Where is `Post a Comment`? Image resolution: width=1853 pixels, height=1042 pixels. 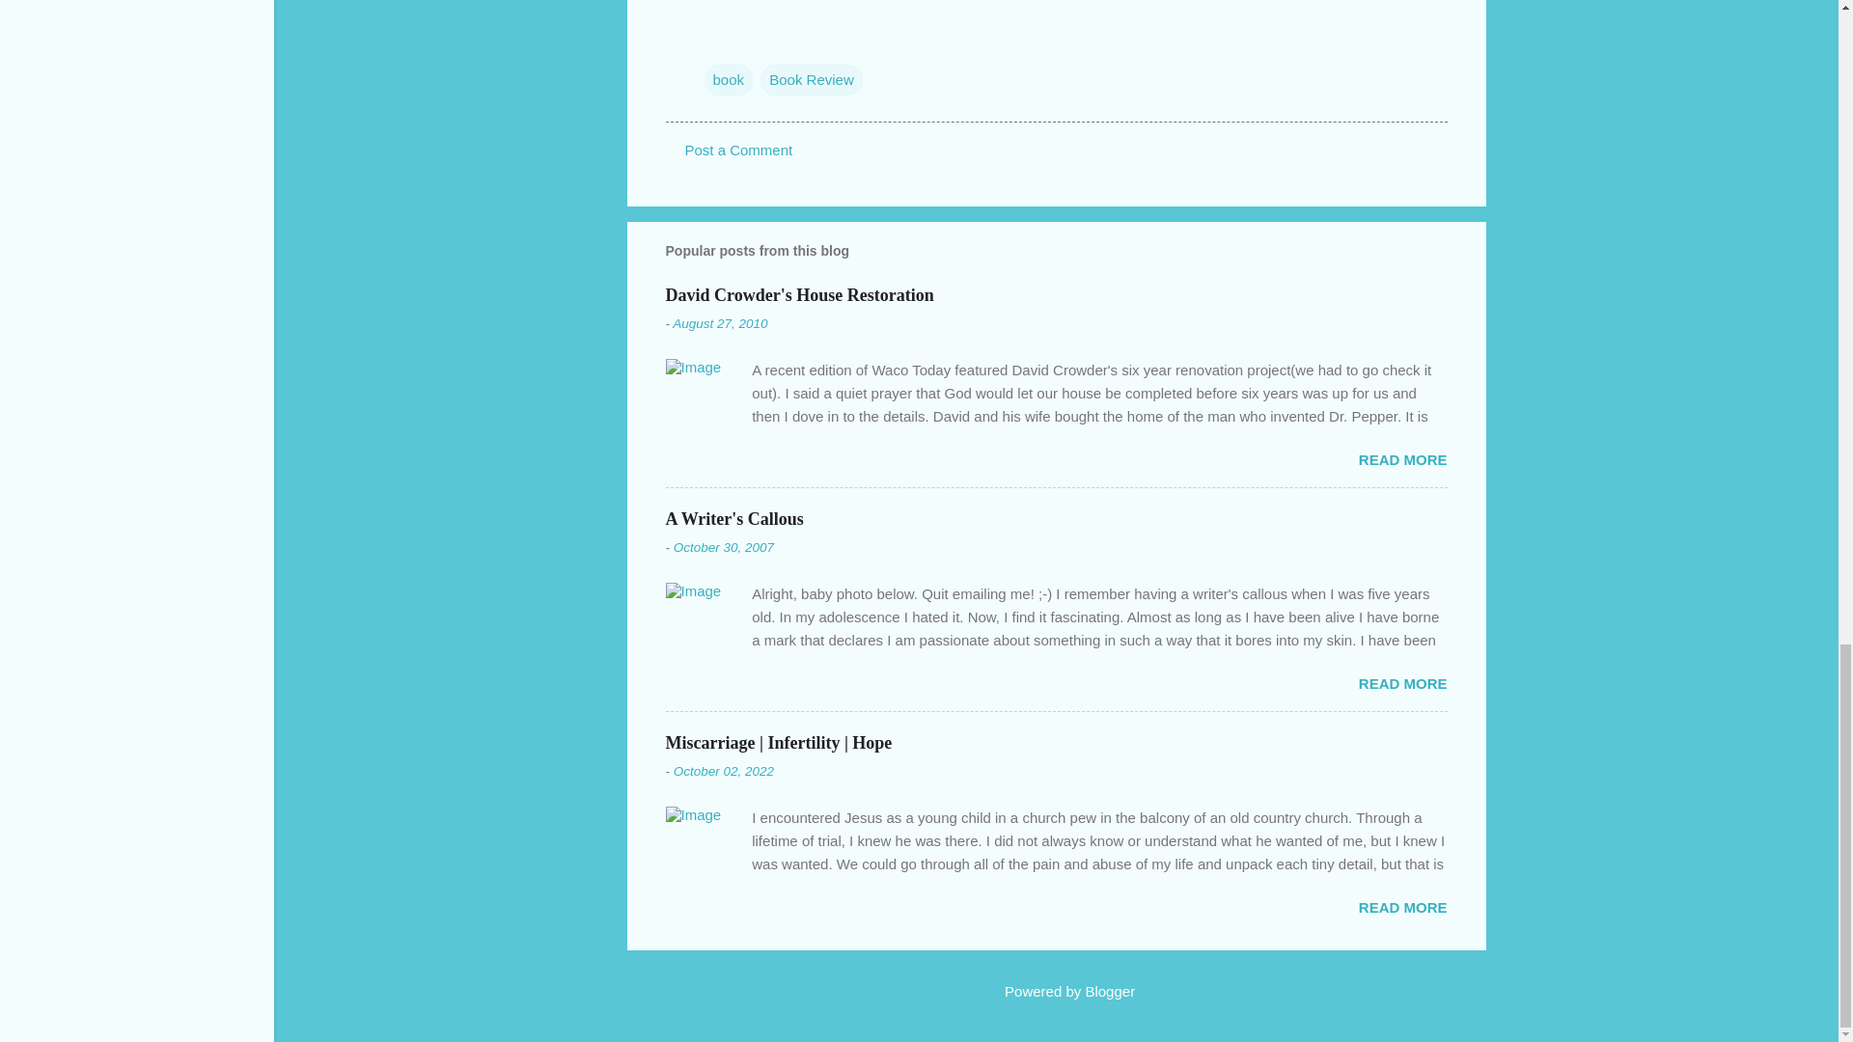 Post a Comment is located at coordinates (739, 150).